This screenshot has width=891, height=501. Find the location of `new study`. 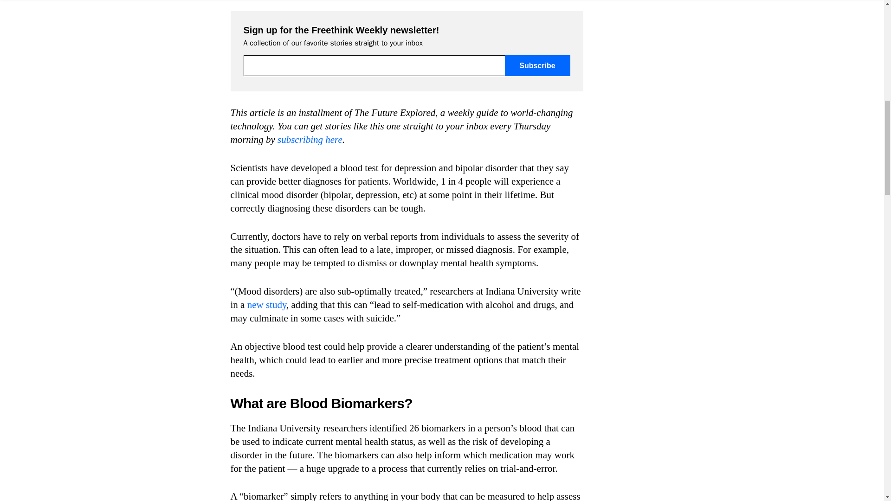

new study is located at coordinates (266, 304).